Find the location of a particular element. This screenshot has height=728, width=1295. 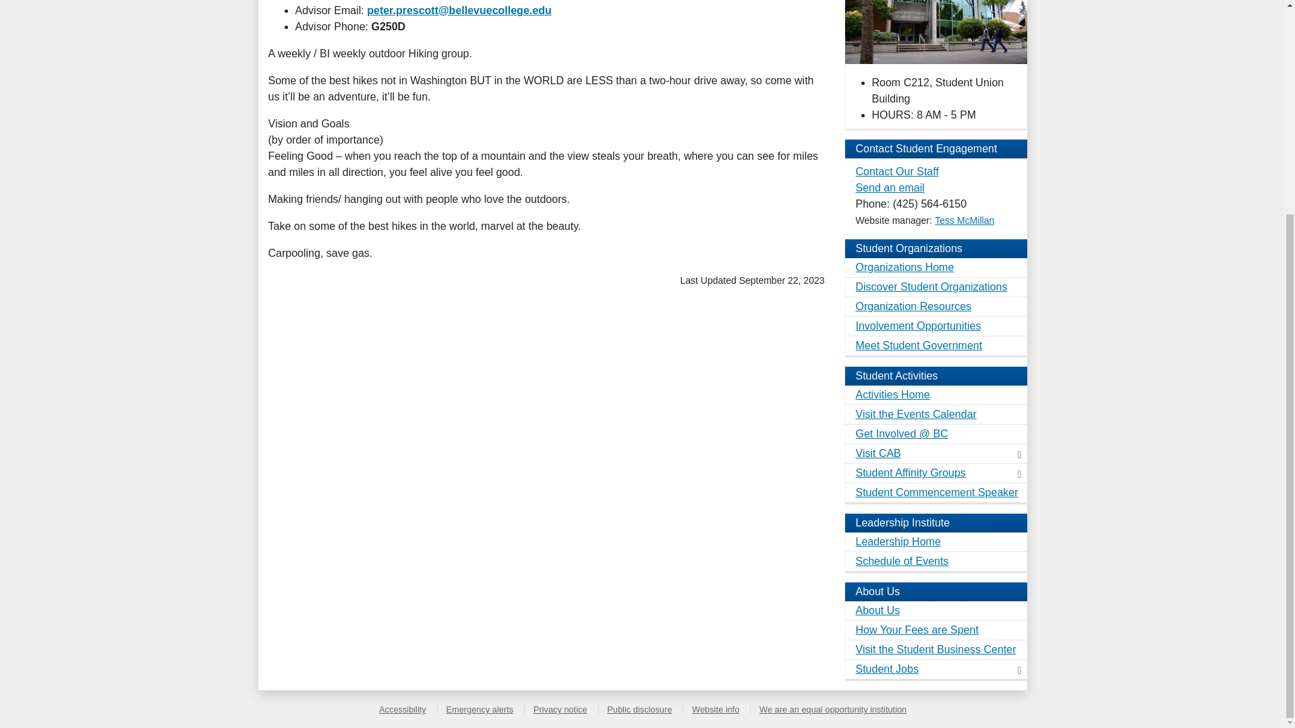

Student Affinity Groups is located at coordinates (935, 473).